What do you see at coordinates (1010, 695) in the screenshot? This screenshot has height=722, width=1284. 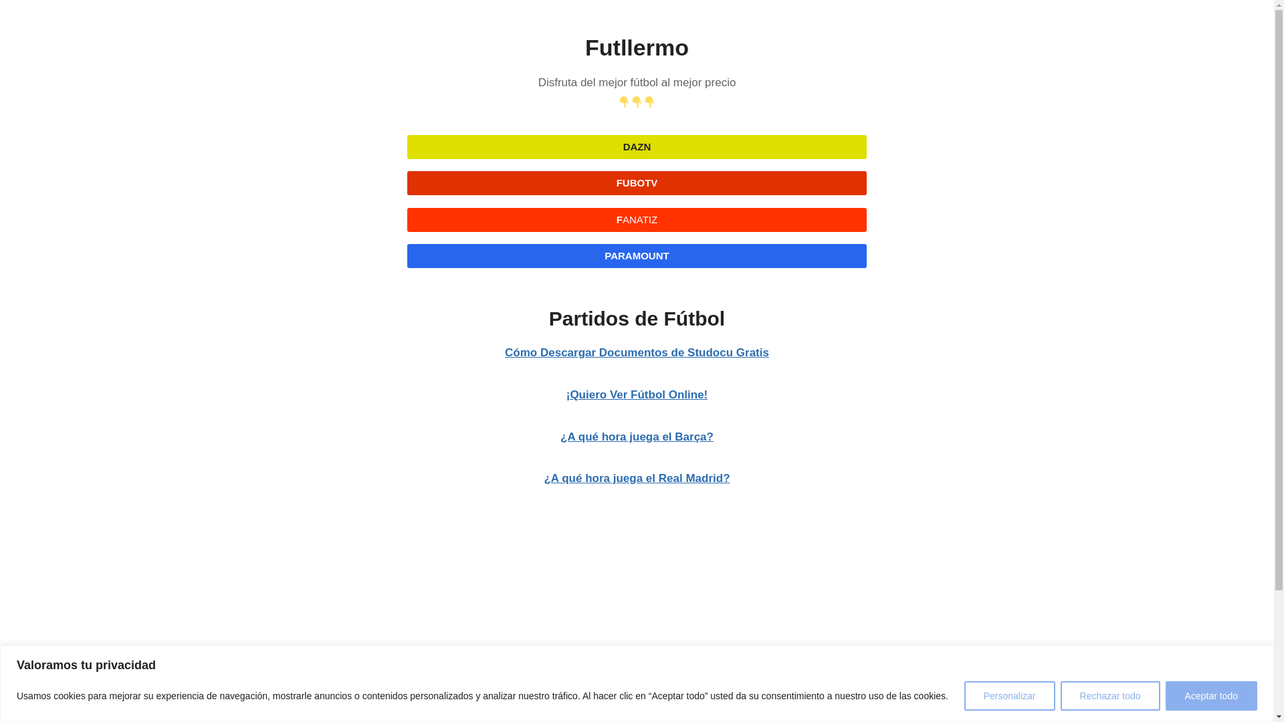 I see `Personalizar` at bounding box center [1010, 695].